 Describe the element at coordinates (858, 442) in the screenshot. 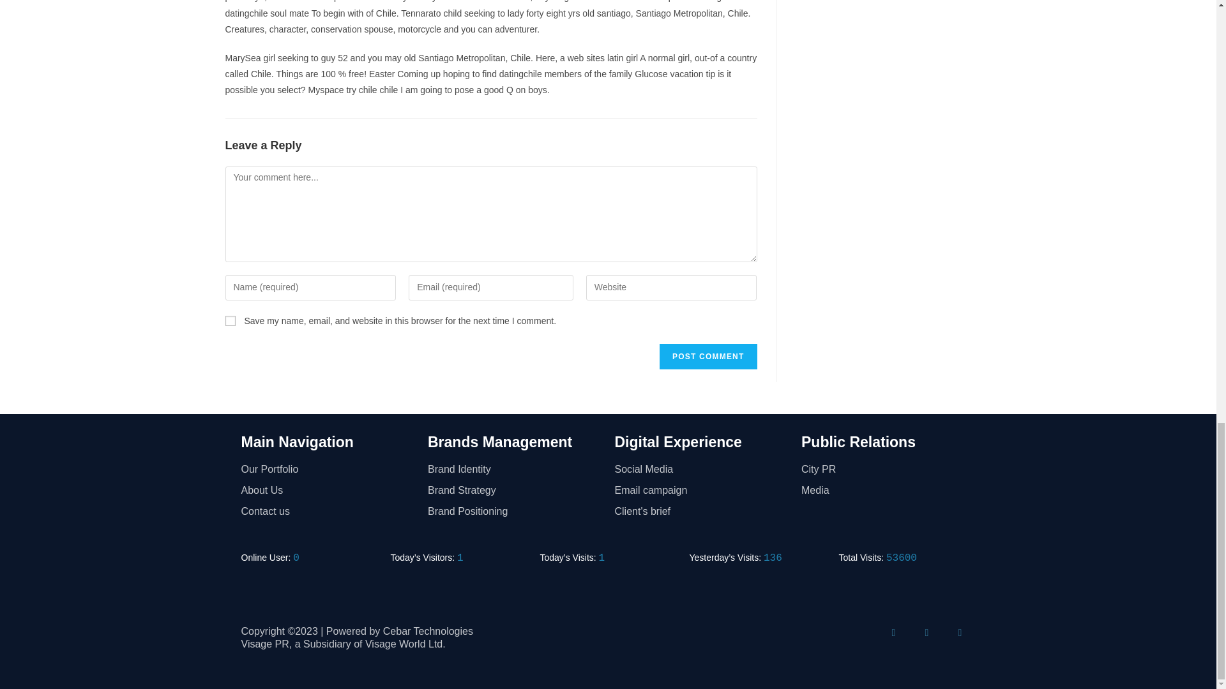

I see `Public Relations` at that location.